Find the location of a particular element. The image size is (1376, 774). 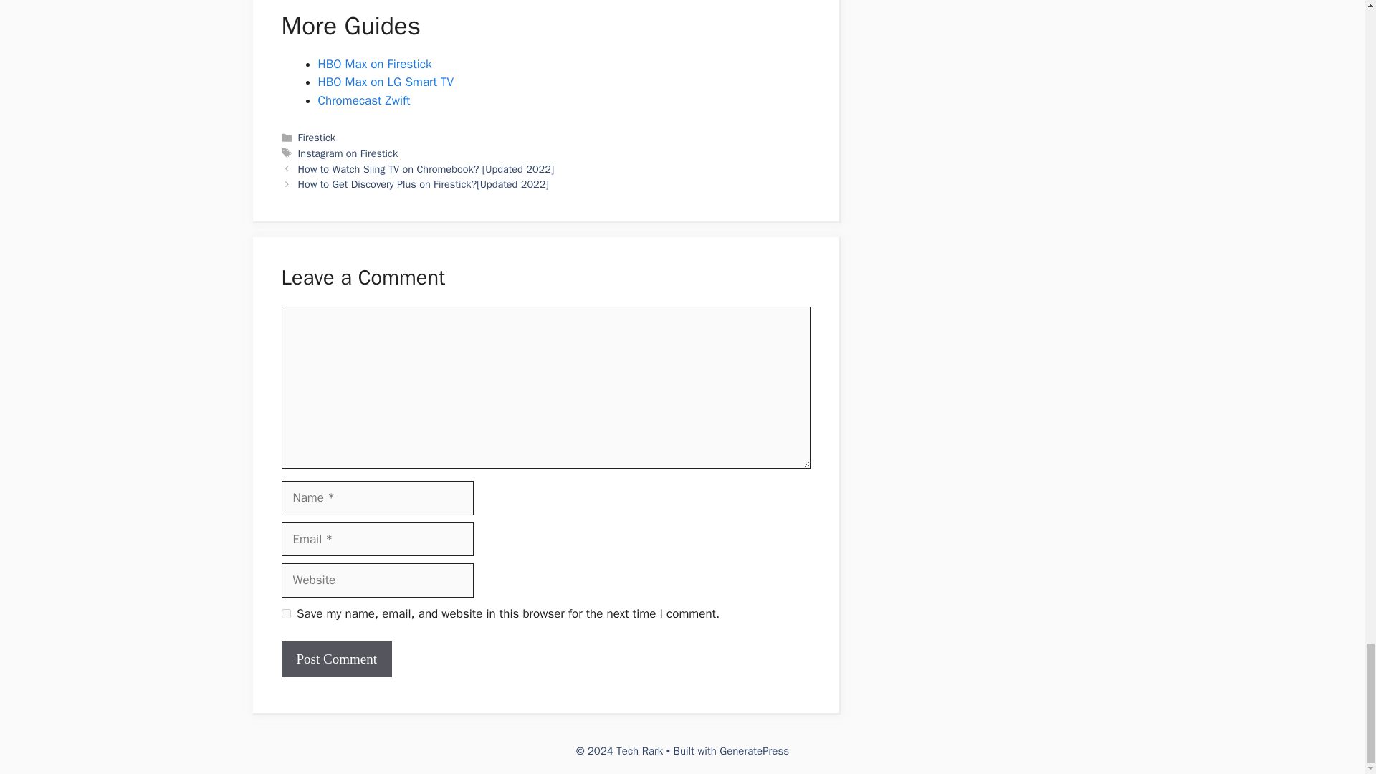

Firestick is located at coordinates (317, 137).